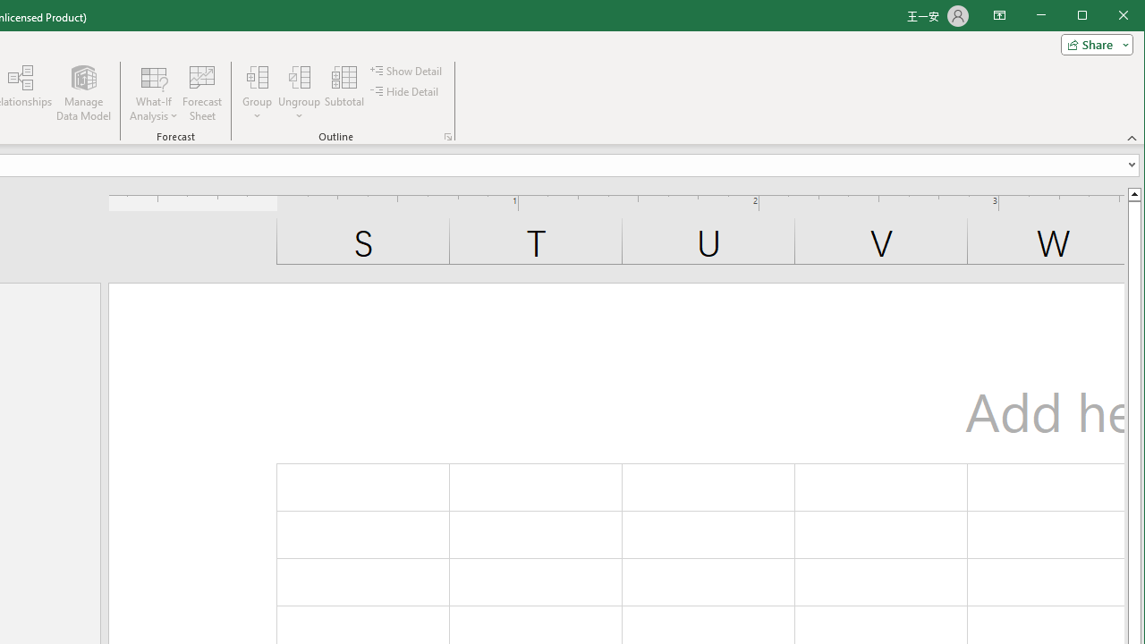 The image size is (1145, 644). What do you see at coordinates (1107, 16) in the screenshot?
I see `Maximize` at bounding box center [1107, 16].